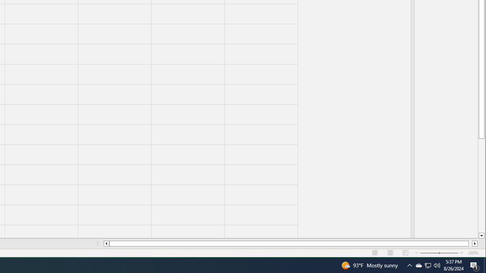  I want to click on Show desktop, so click(437, 265).